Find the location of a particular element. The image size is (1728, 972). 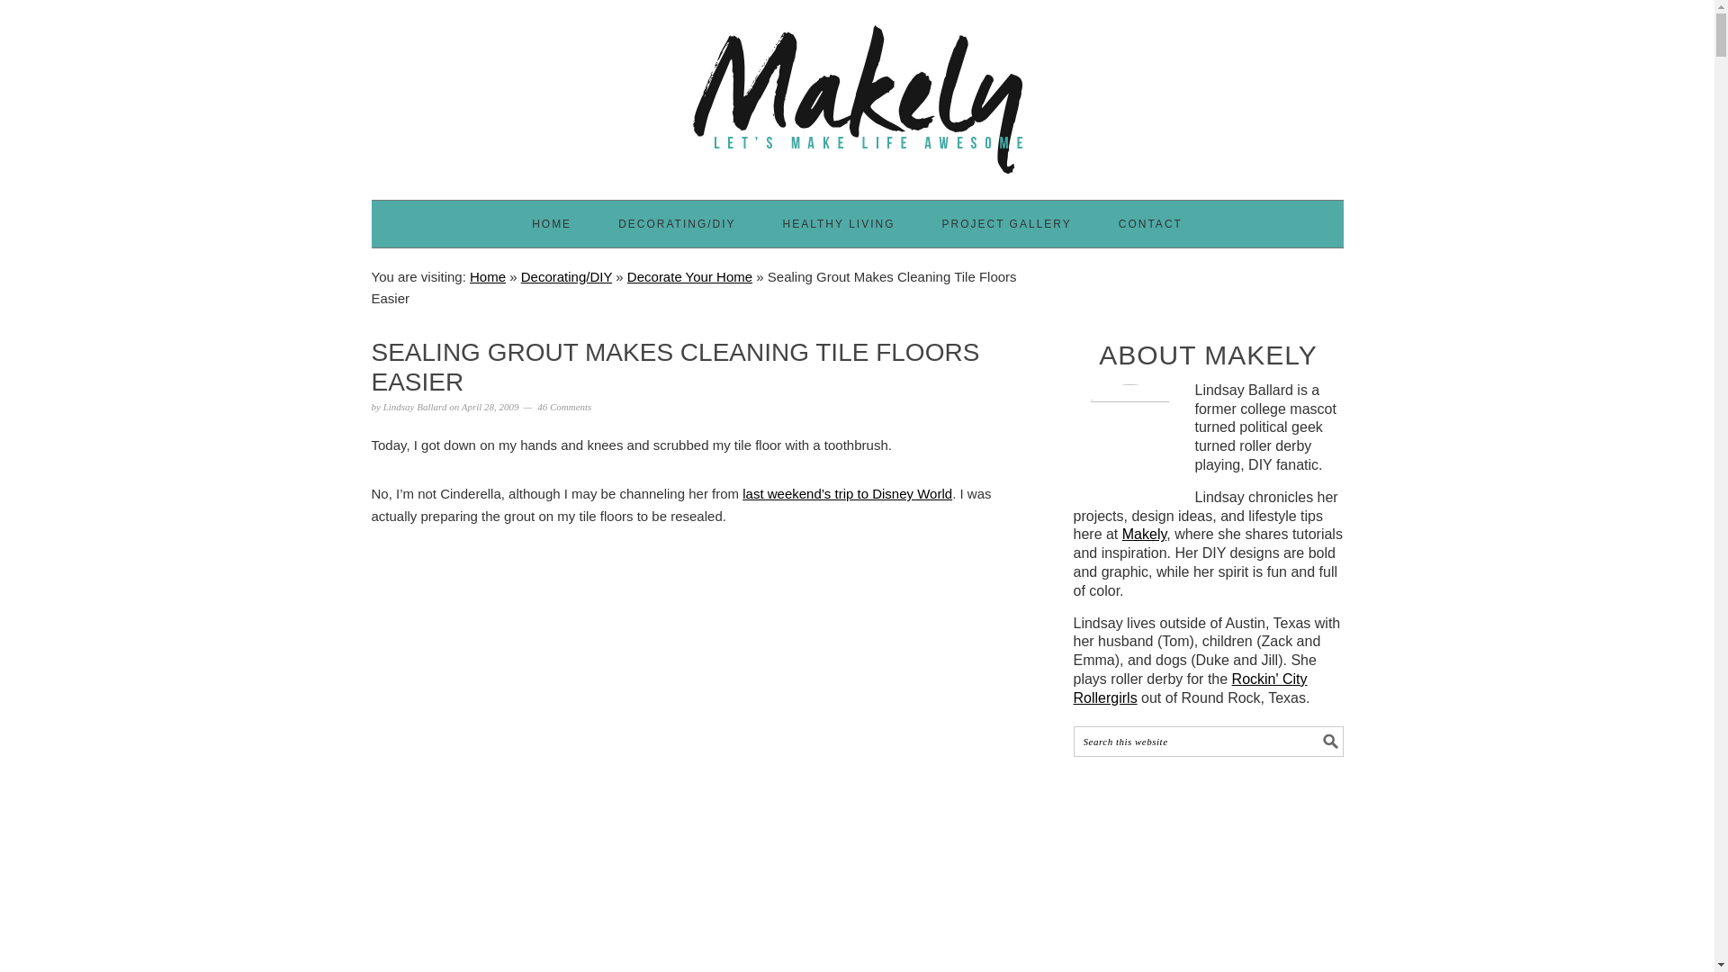

MAKELY is located at coordinates (857, 92).